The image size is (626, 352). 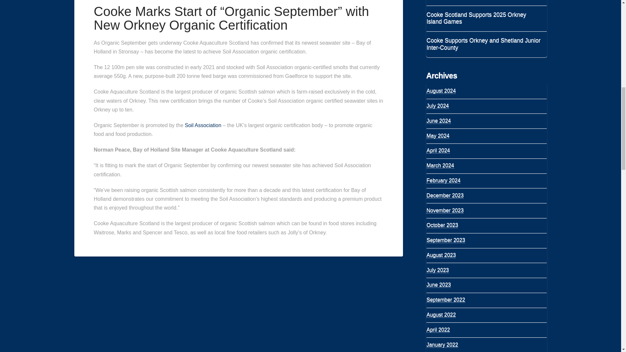 What do you see at coordinates (438, 106) in the screenshot?
I see `July 2024` at bounding box center [438, 106].